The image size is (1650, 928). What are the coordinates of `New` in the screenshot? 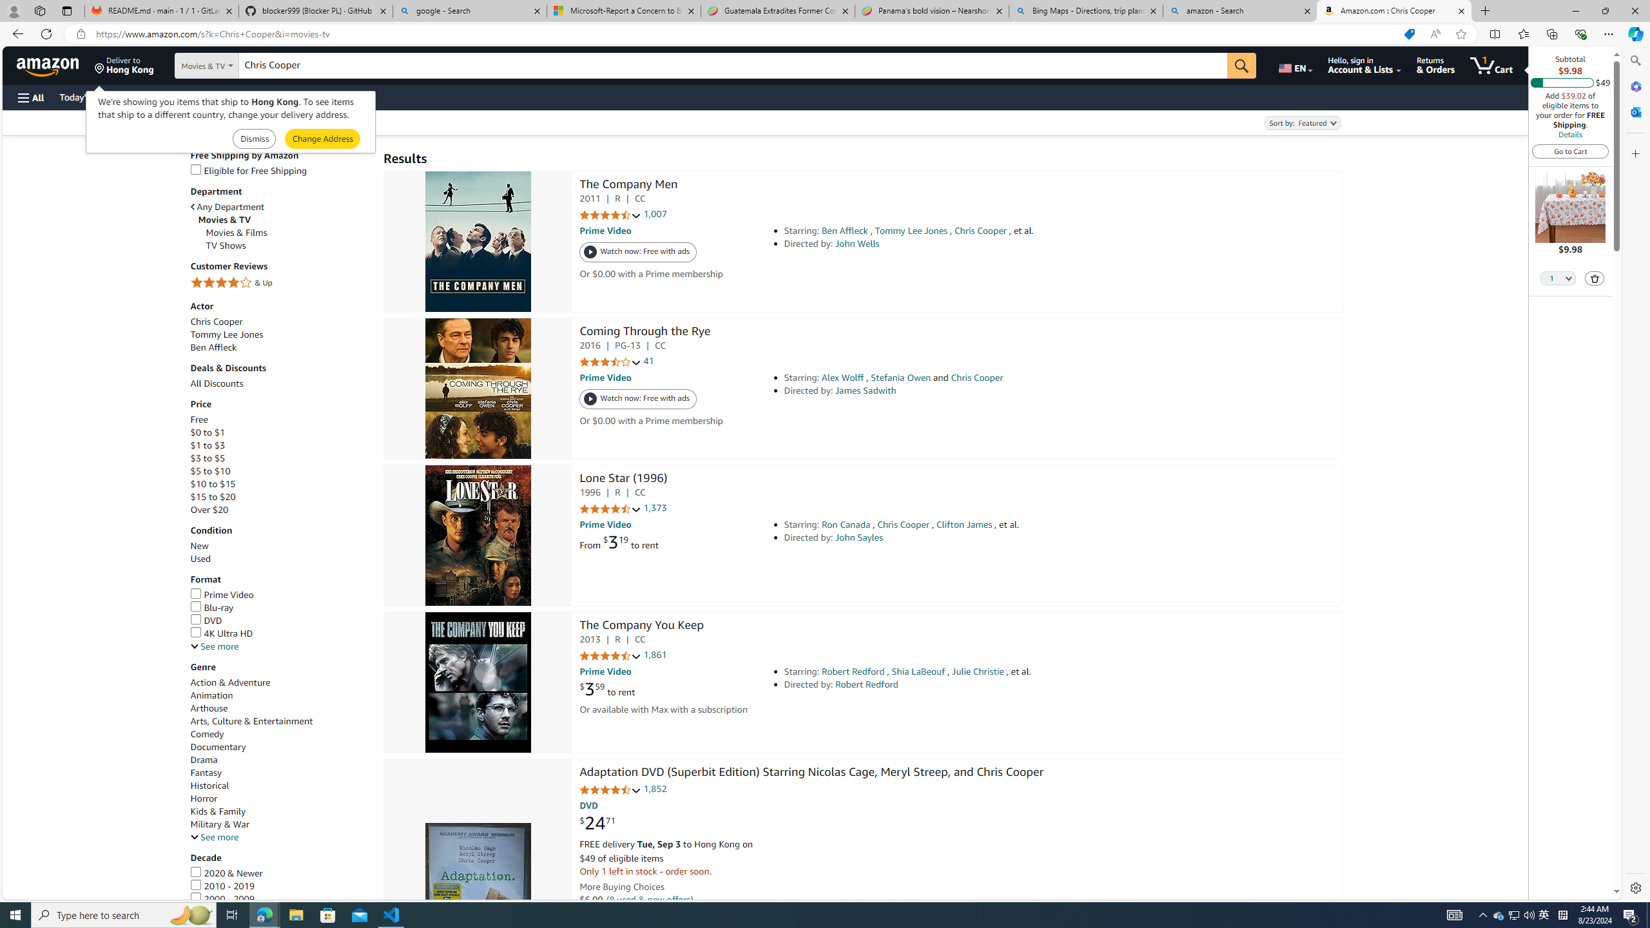 It's located at (280, 546).